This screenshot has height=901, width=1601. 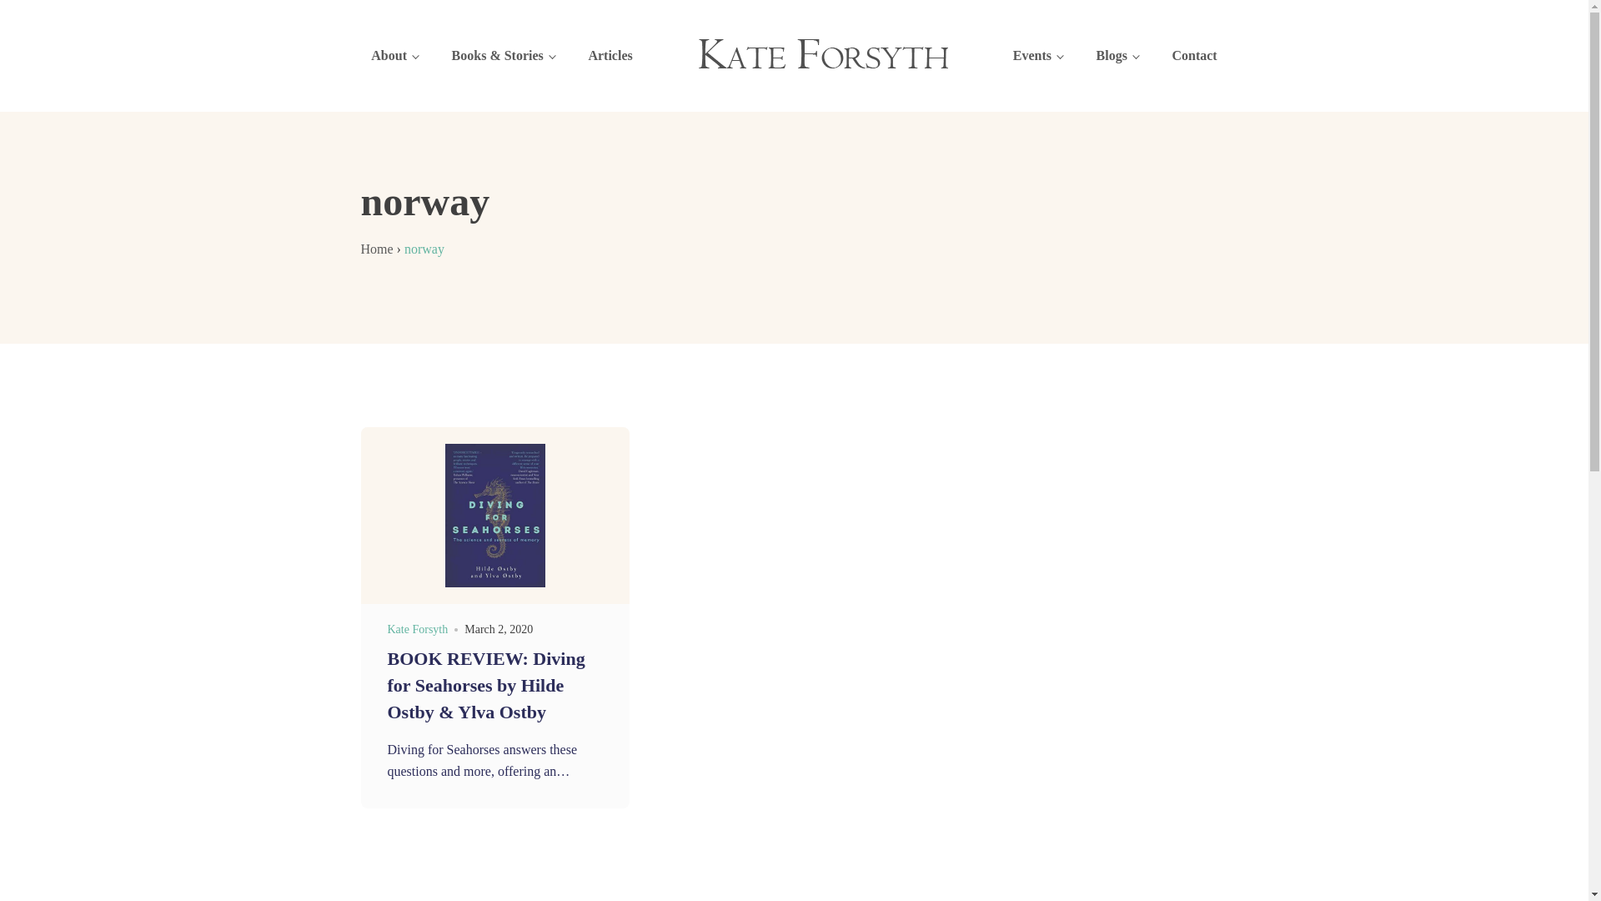 What do you see at coordinates (1038, 56) in the screenshot?
I see `Events` at bounding box center [1038, 56].